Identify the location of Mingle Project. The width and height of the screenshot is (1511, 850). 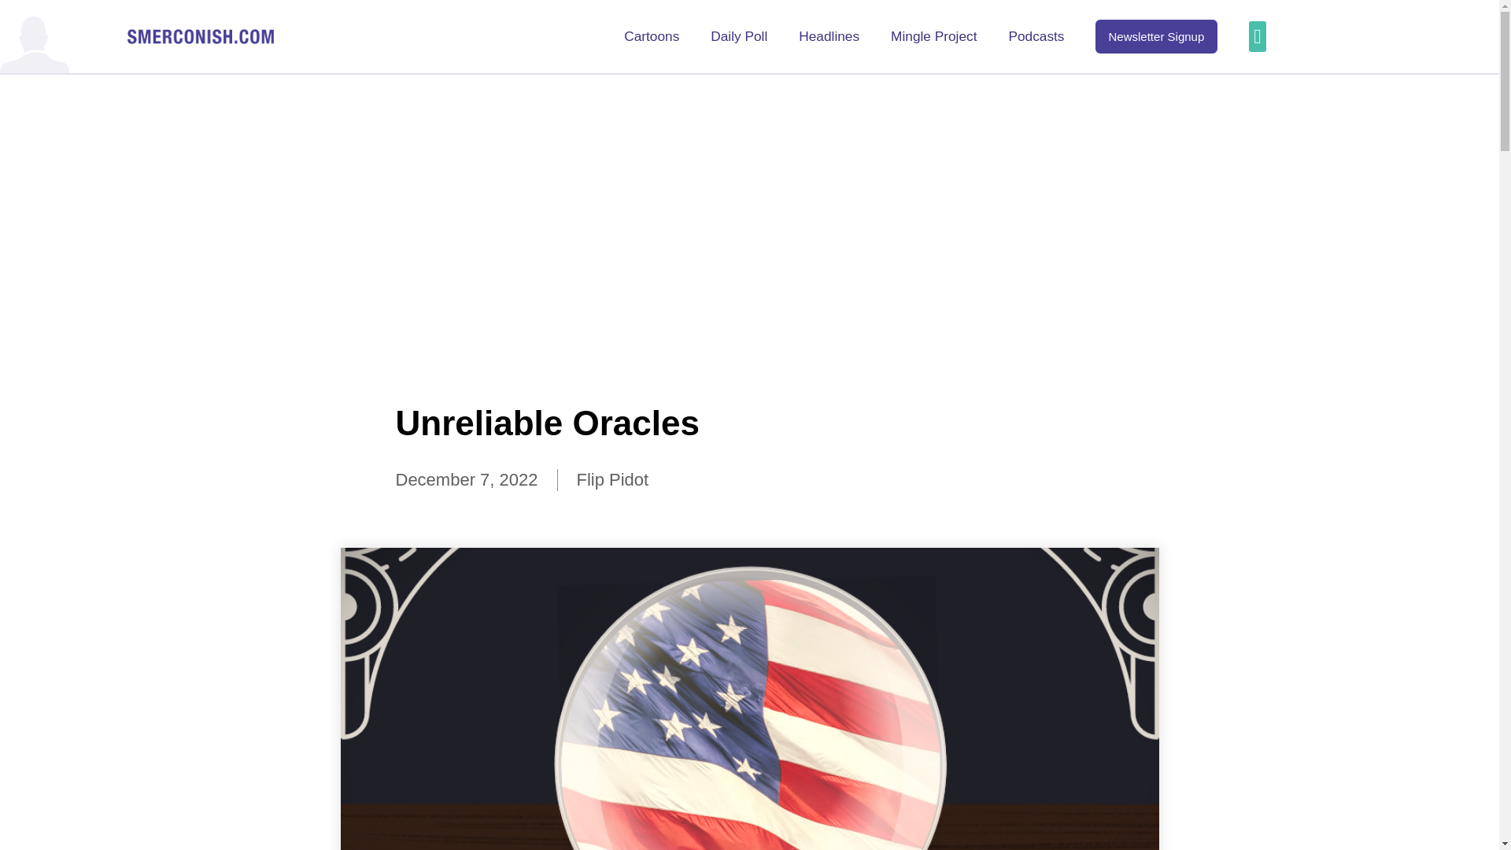
(933, 36).